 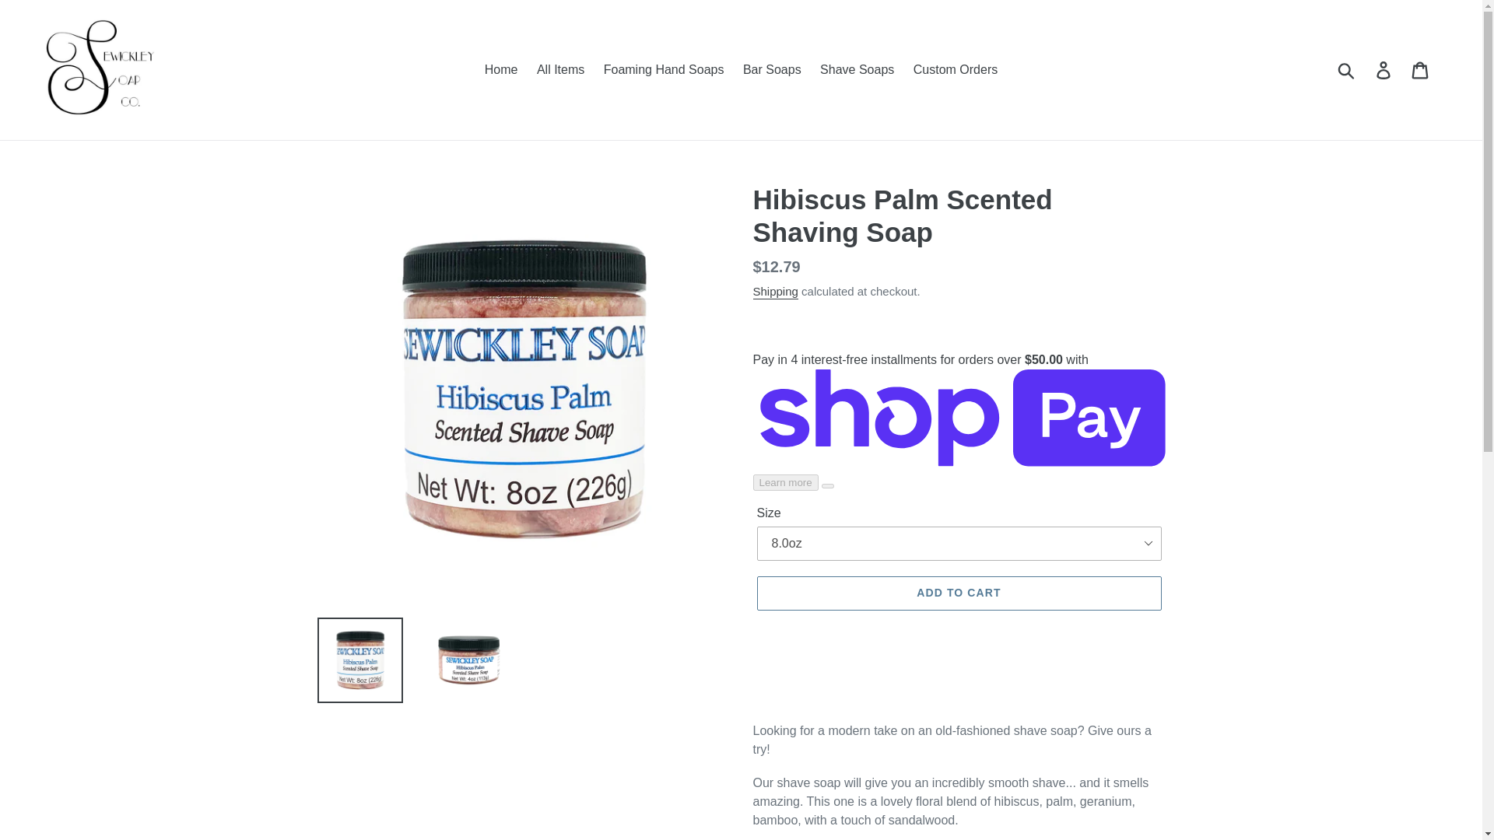 I want to click on Cart, so click(x=1421, y=70).